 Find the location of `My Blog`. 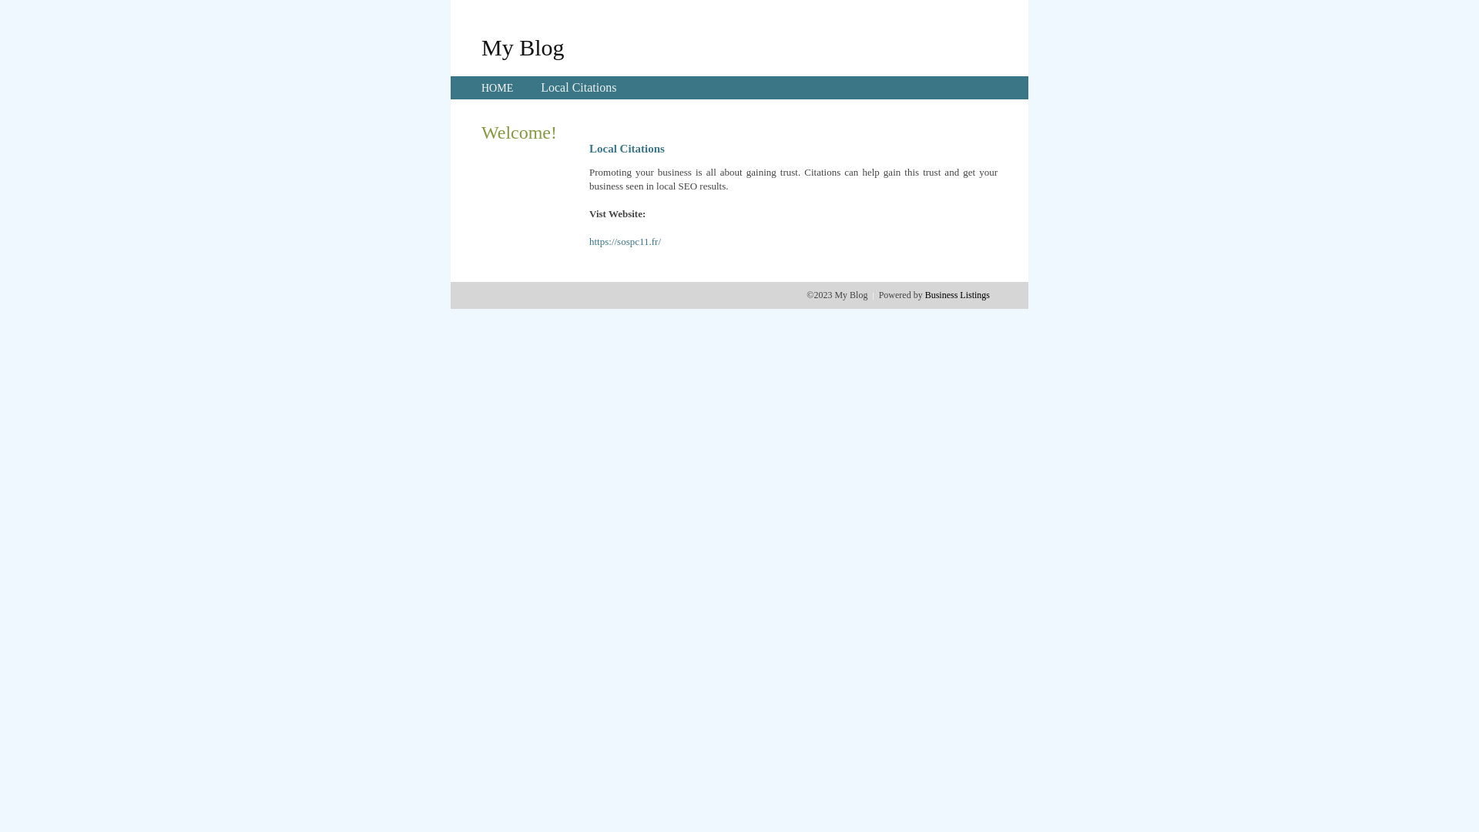

My Blog is located at coordinates (523, 47).